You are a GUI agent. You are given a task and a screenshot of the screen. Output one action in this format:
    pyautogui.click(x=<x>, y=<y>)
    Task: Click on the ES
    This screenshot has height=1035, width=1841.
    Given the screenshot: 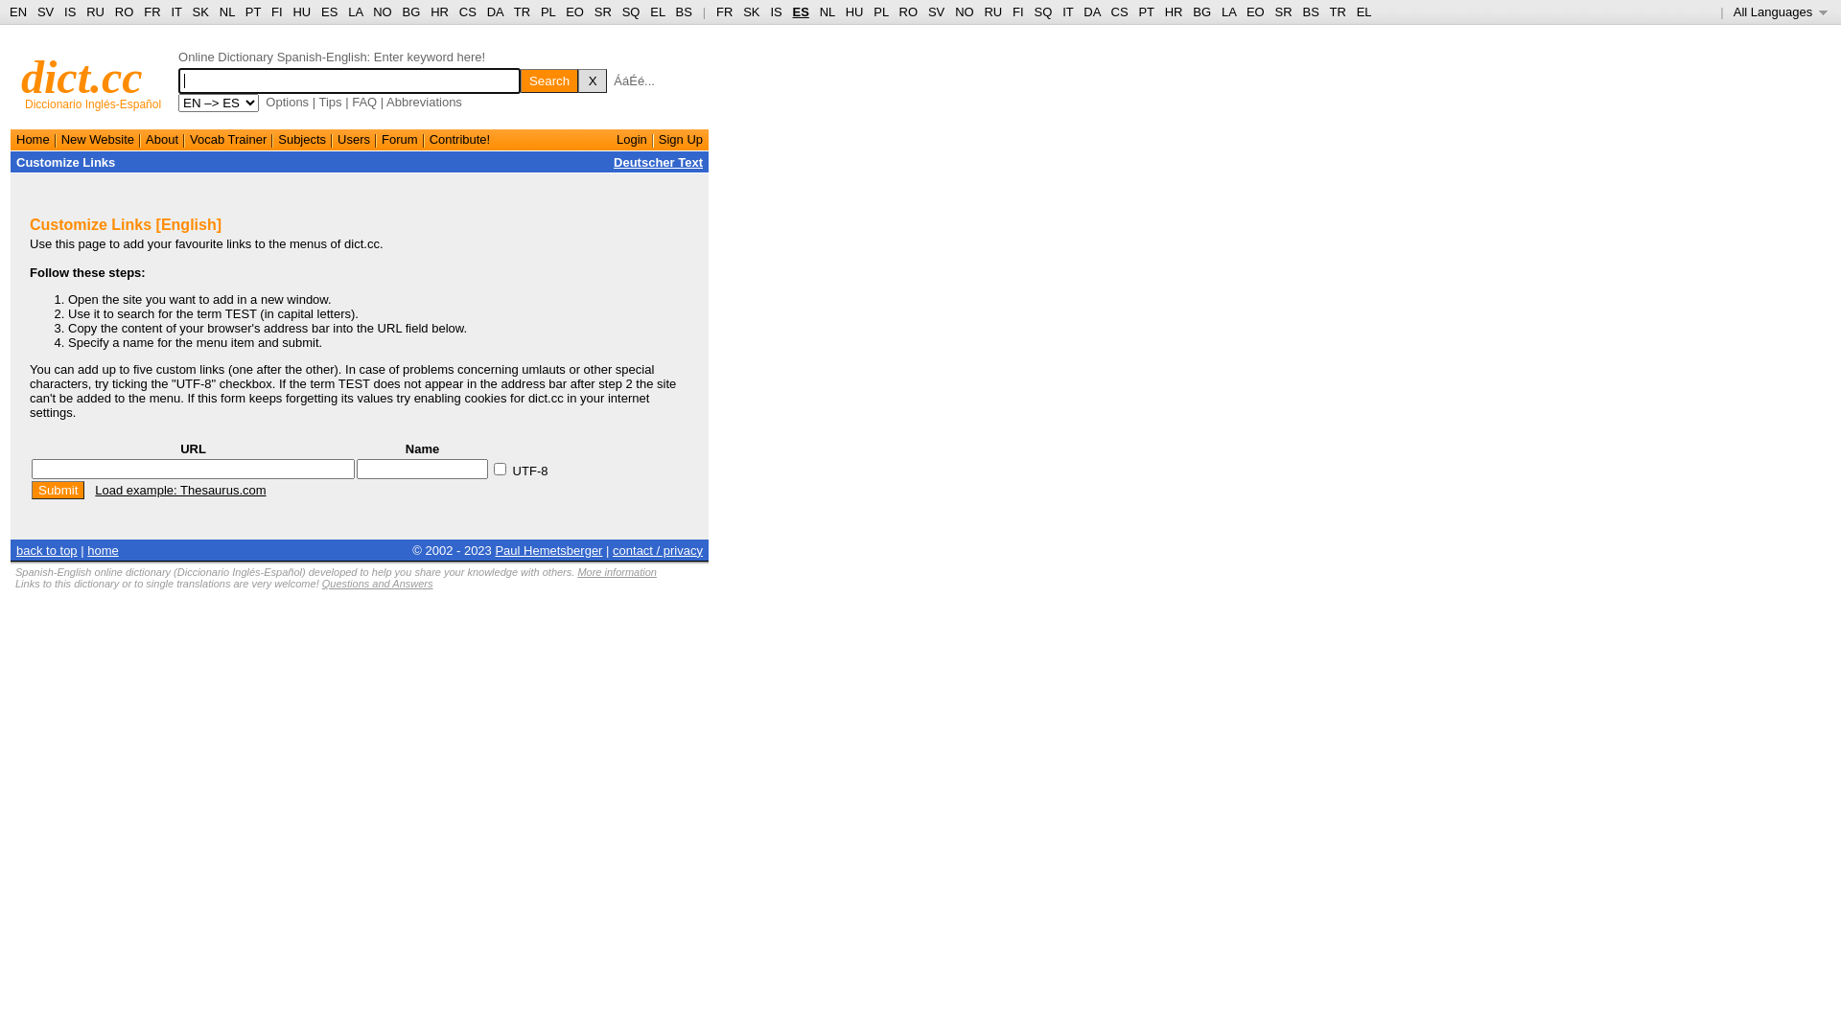 What is the action you would take?
    pyautogui.click(x=330, y=11)
    